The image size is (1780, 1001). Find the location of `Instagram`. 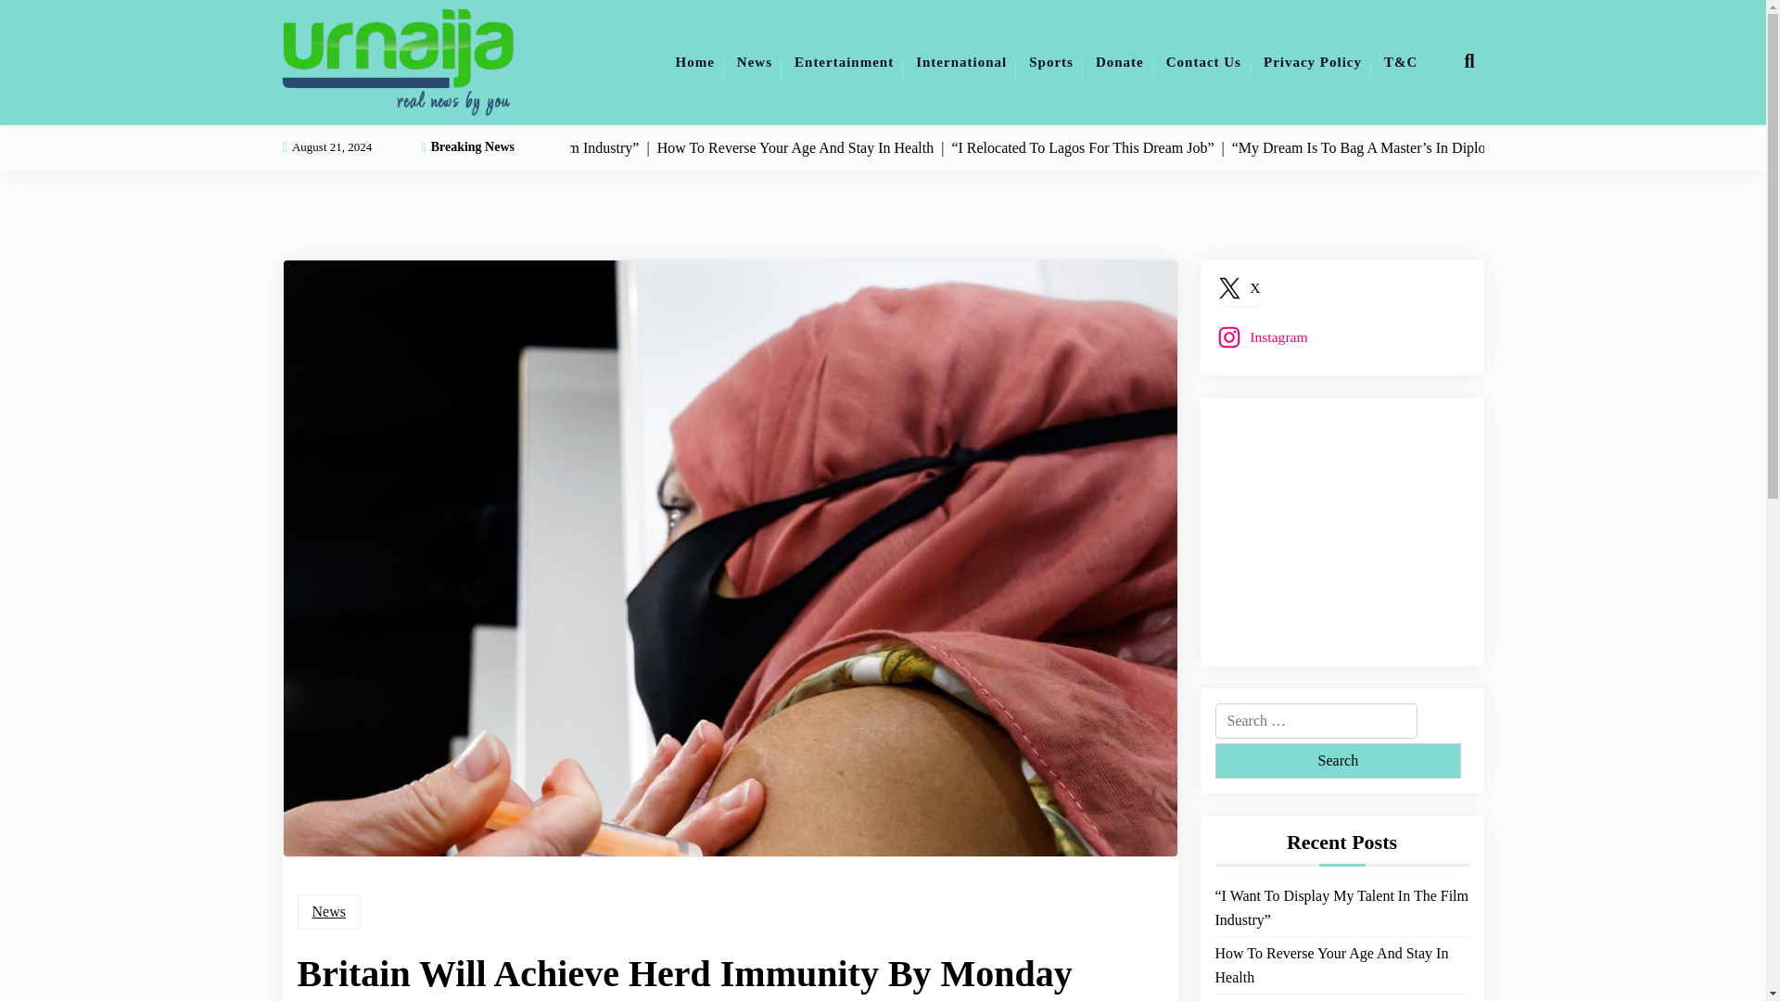

Instagram is located at coordinates (1265, 337).